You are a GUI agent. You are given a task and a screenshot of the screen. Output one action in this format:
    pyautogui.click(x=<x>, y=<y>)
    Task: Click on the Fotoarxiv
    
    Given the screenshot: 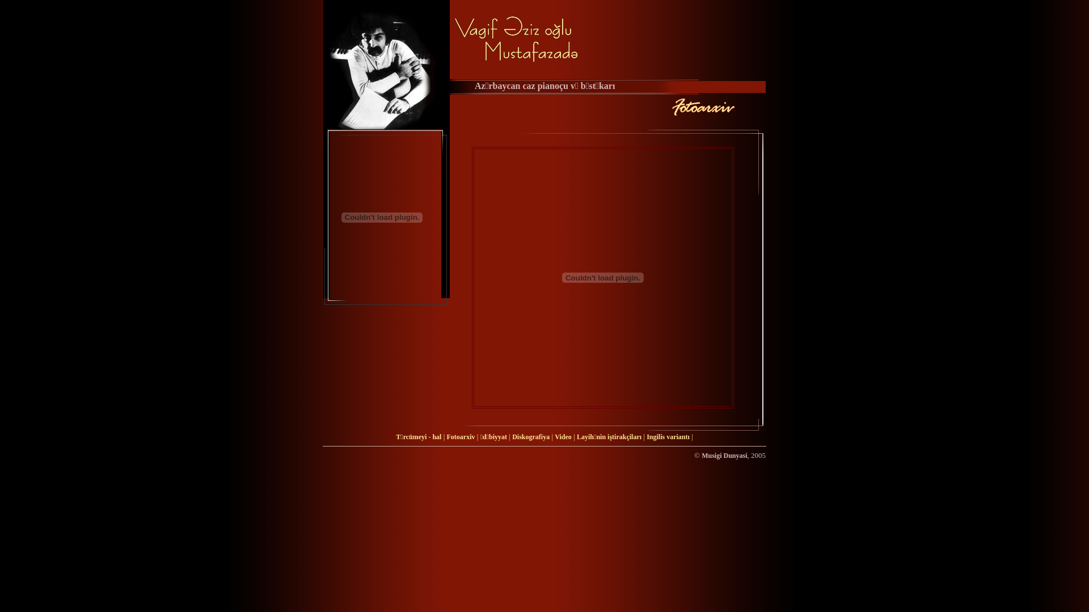 What is the action you would take?
    pyautogui.click(x=461, y=437)
    